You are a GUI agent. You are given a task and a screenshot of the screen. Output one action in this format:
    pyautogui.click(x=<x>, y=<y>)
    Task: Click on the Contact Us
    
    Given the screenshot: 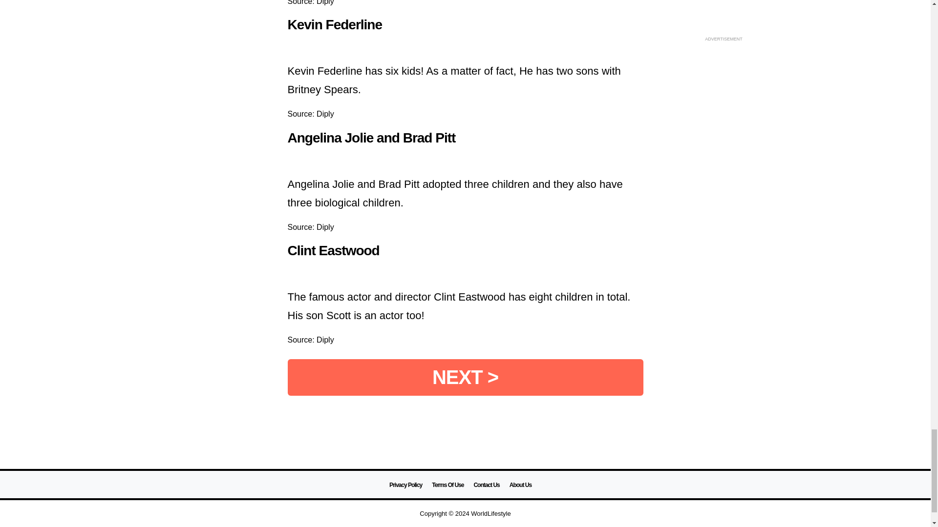 What is the action you would take?
    pyautogui.click(x=486, y=485)
    